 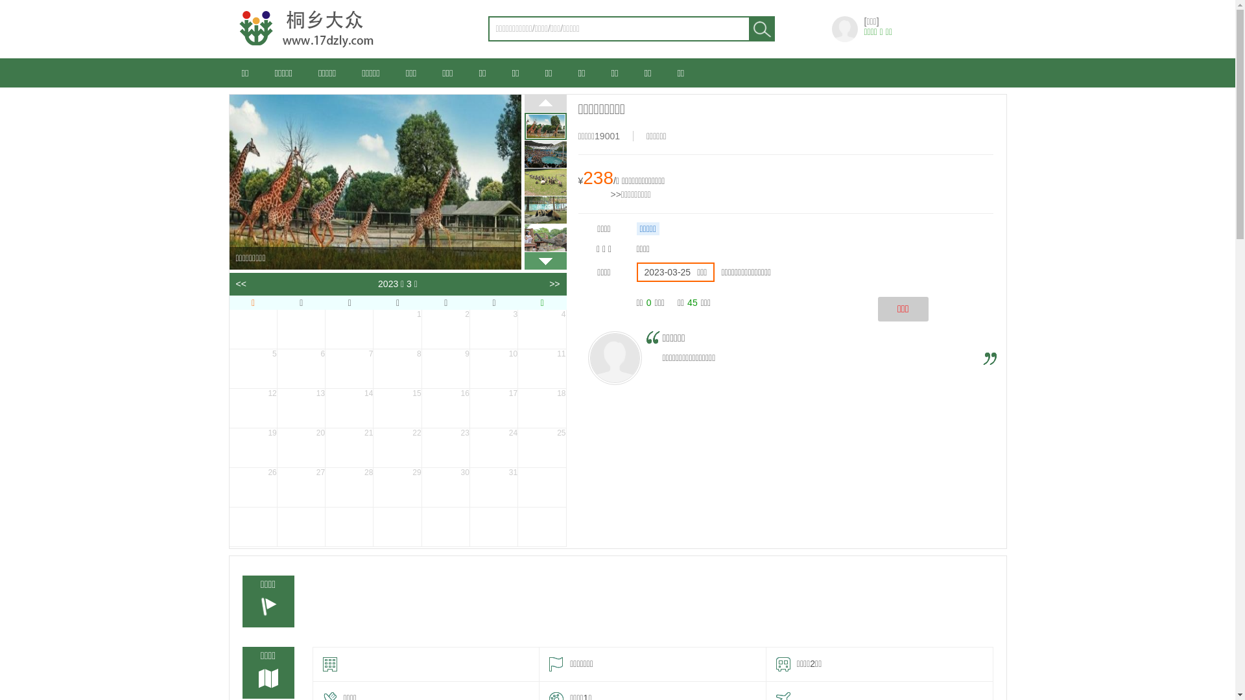 What do you see at coordinates (349, 369) in the screenshot?
I see `7` at bounding box center [349, 369].